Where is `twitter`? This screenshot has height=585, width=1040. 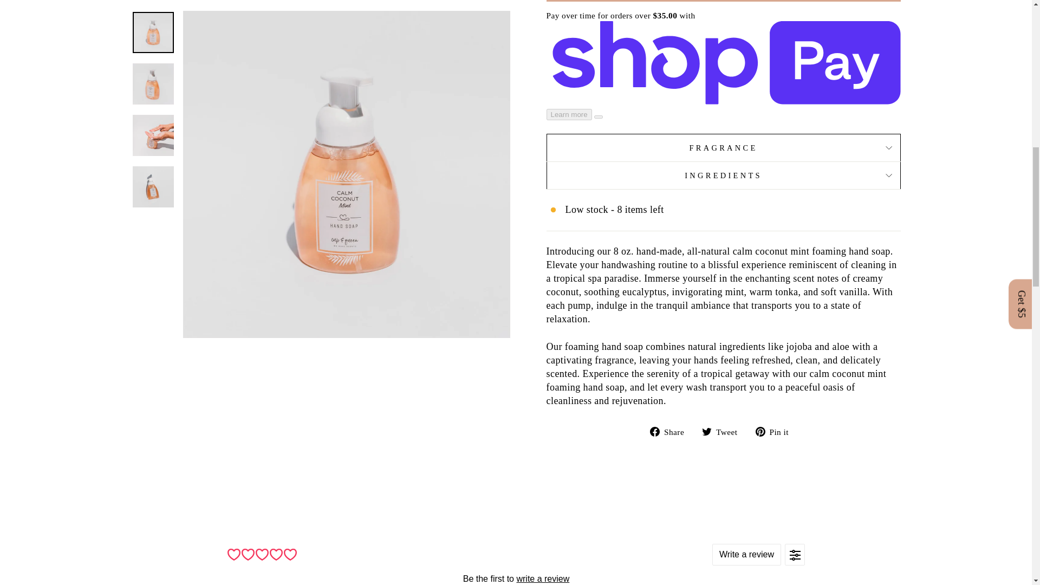
twitter is located at coordinates (706, 431).